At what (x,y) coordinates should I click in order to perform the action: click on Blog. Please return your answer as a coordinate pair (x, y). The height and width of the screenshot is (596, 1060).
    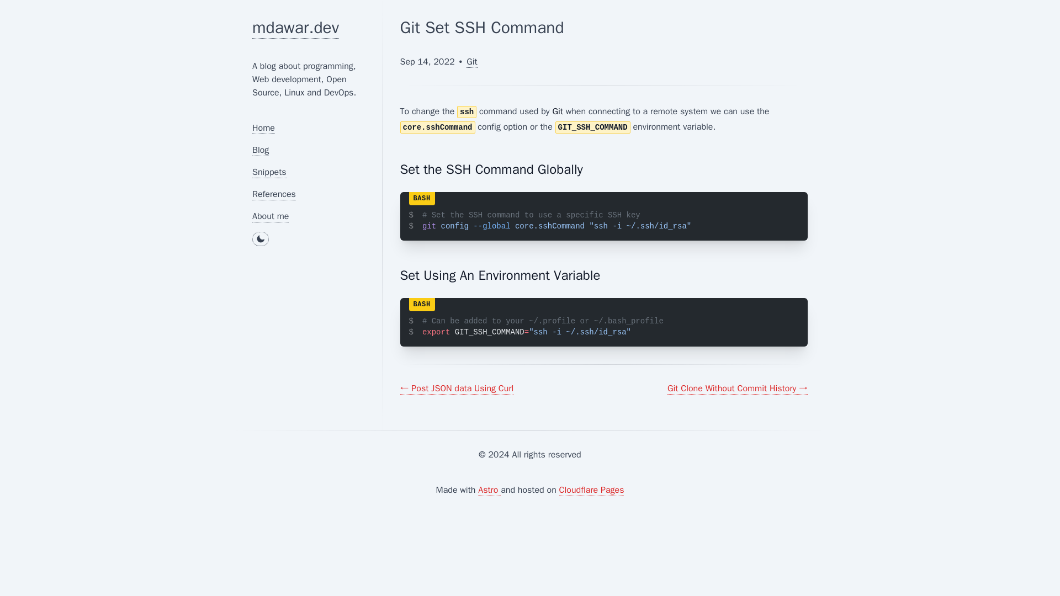
    Looking at the image, I should click on (261, 150).